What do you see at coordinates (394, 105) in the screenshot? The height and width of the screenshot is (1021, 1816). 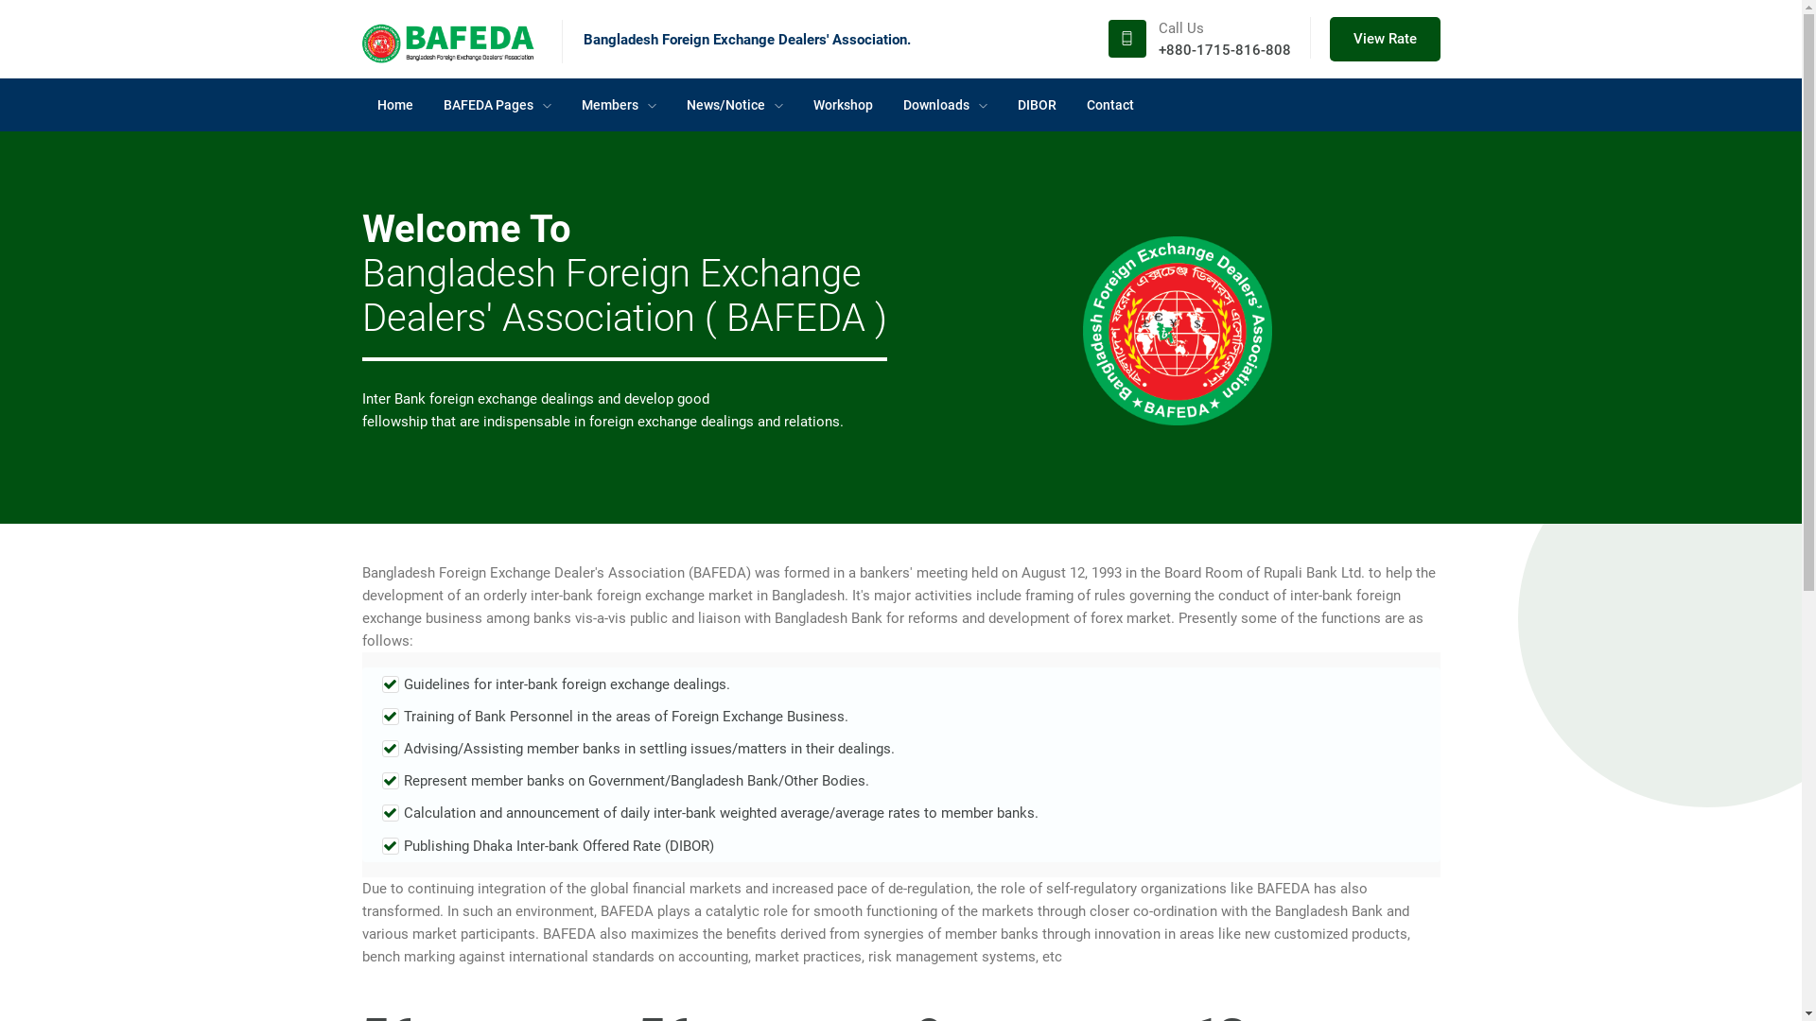 I see `Home` at bounding box center [394, 105].